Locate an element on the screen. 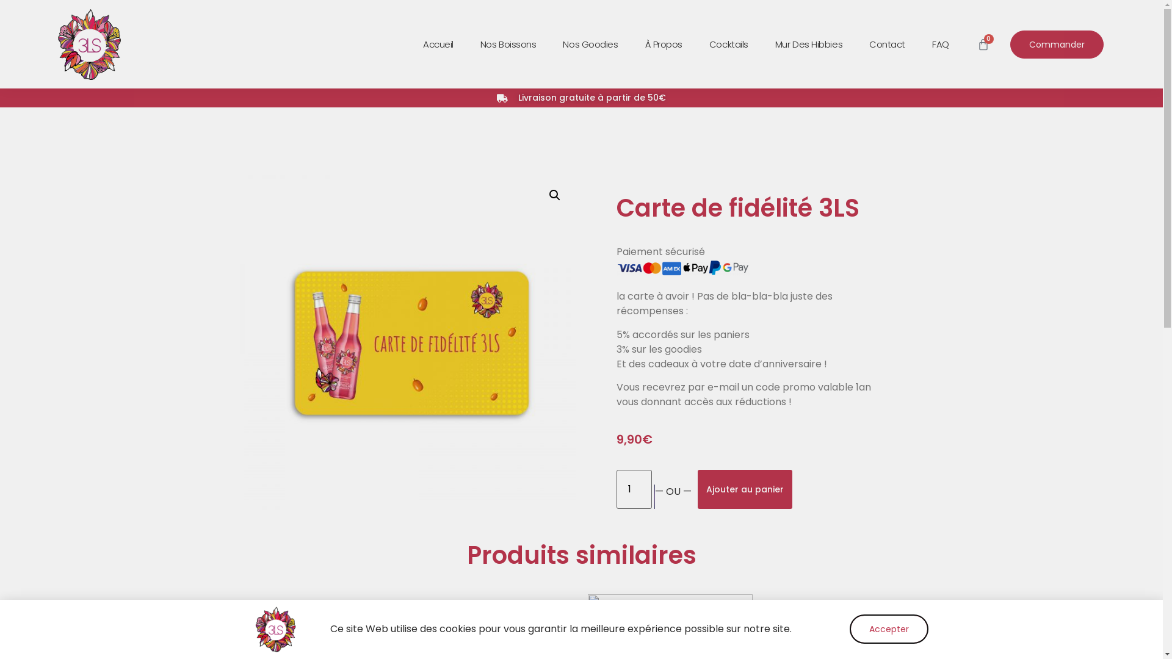  Accepter is located at coordinates (889, 629).